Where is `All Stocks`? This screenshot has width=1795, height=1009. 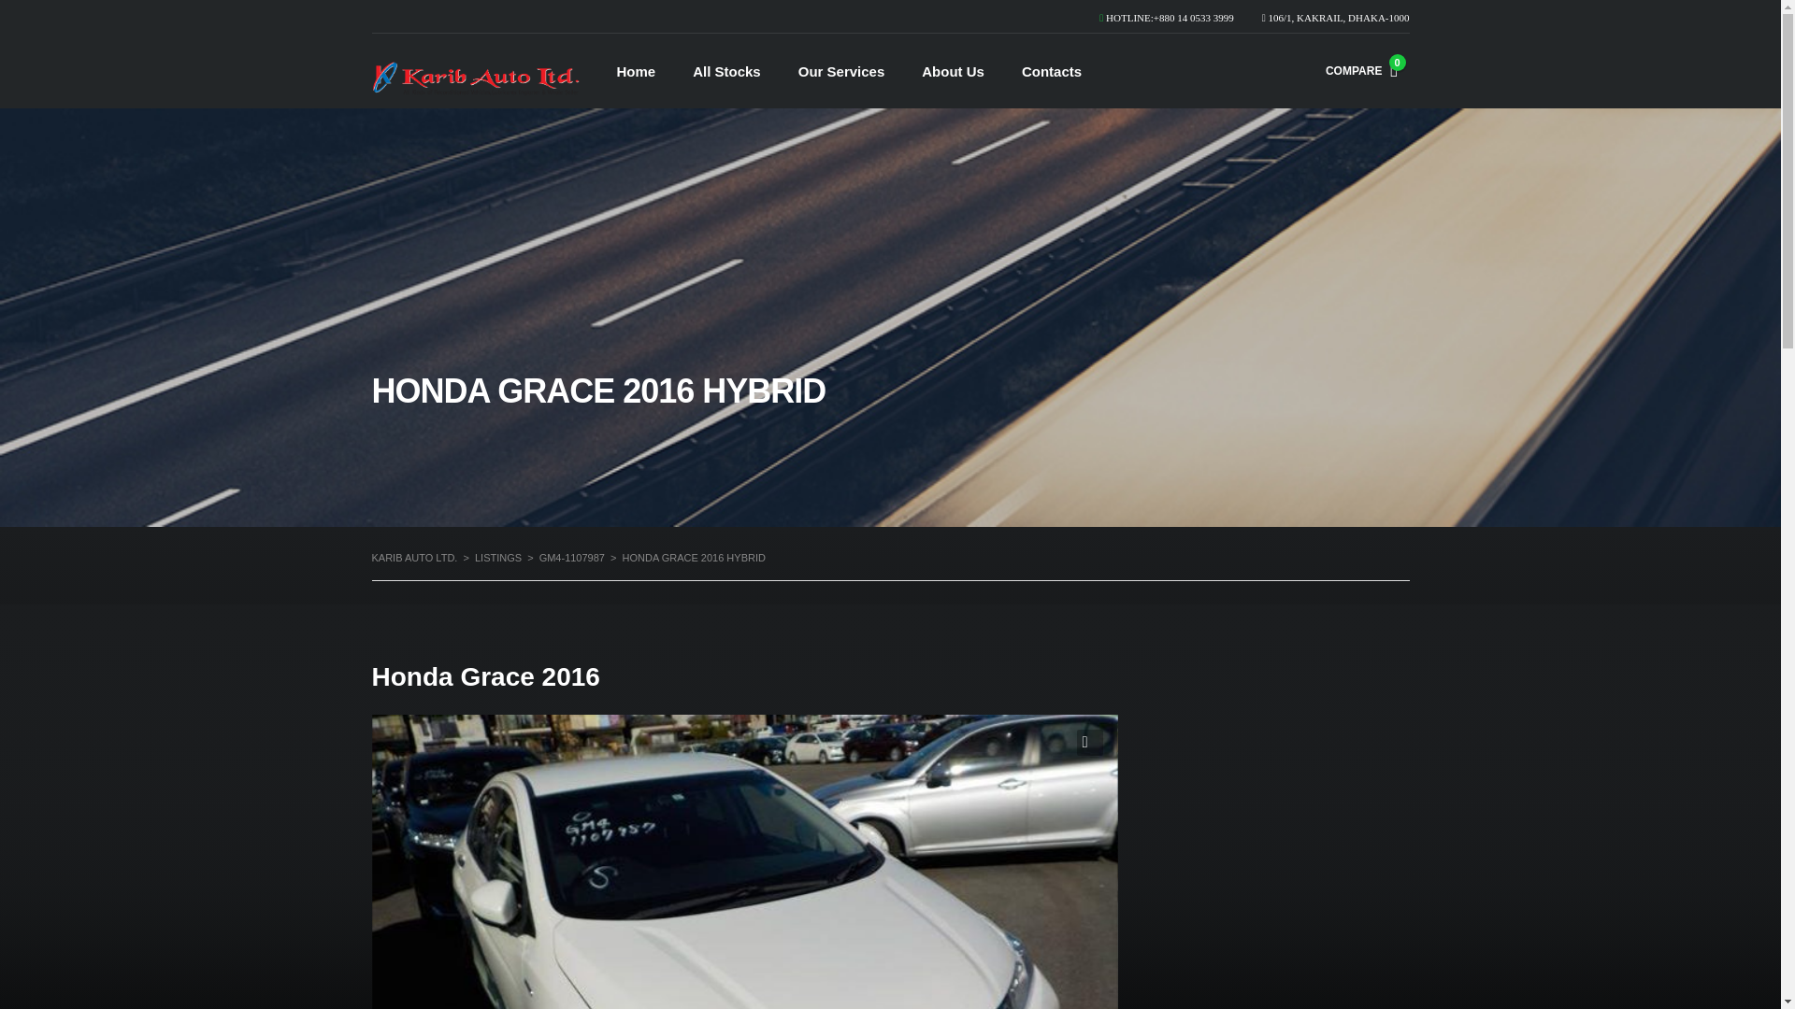 All Stocks is located at coordinates (1361, 71).